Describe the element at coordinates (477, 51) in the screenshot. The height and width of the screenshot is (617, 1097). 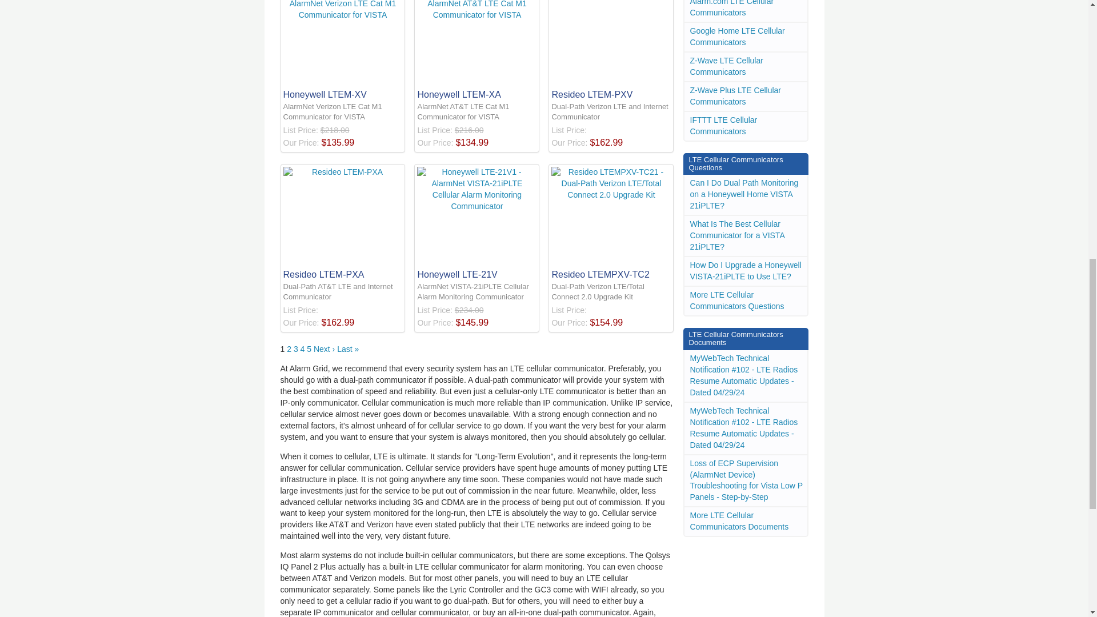
I see `Honeywell LTEM-XA` at that location.